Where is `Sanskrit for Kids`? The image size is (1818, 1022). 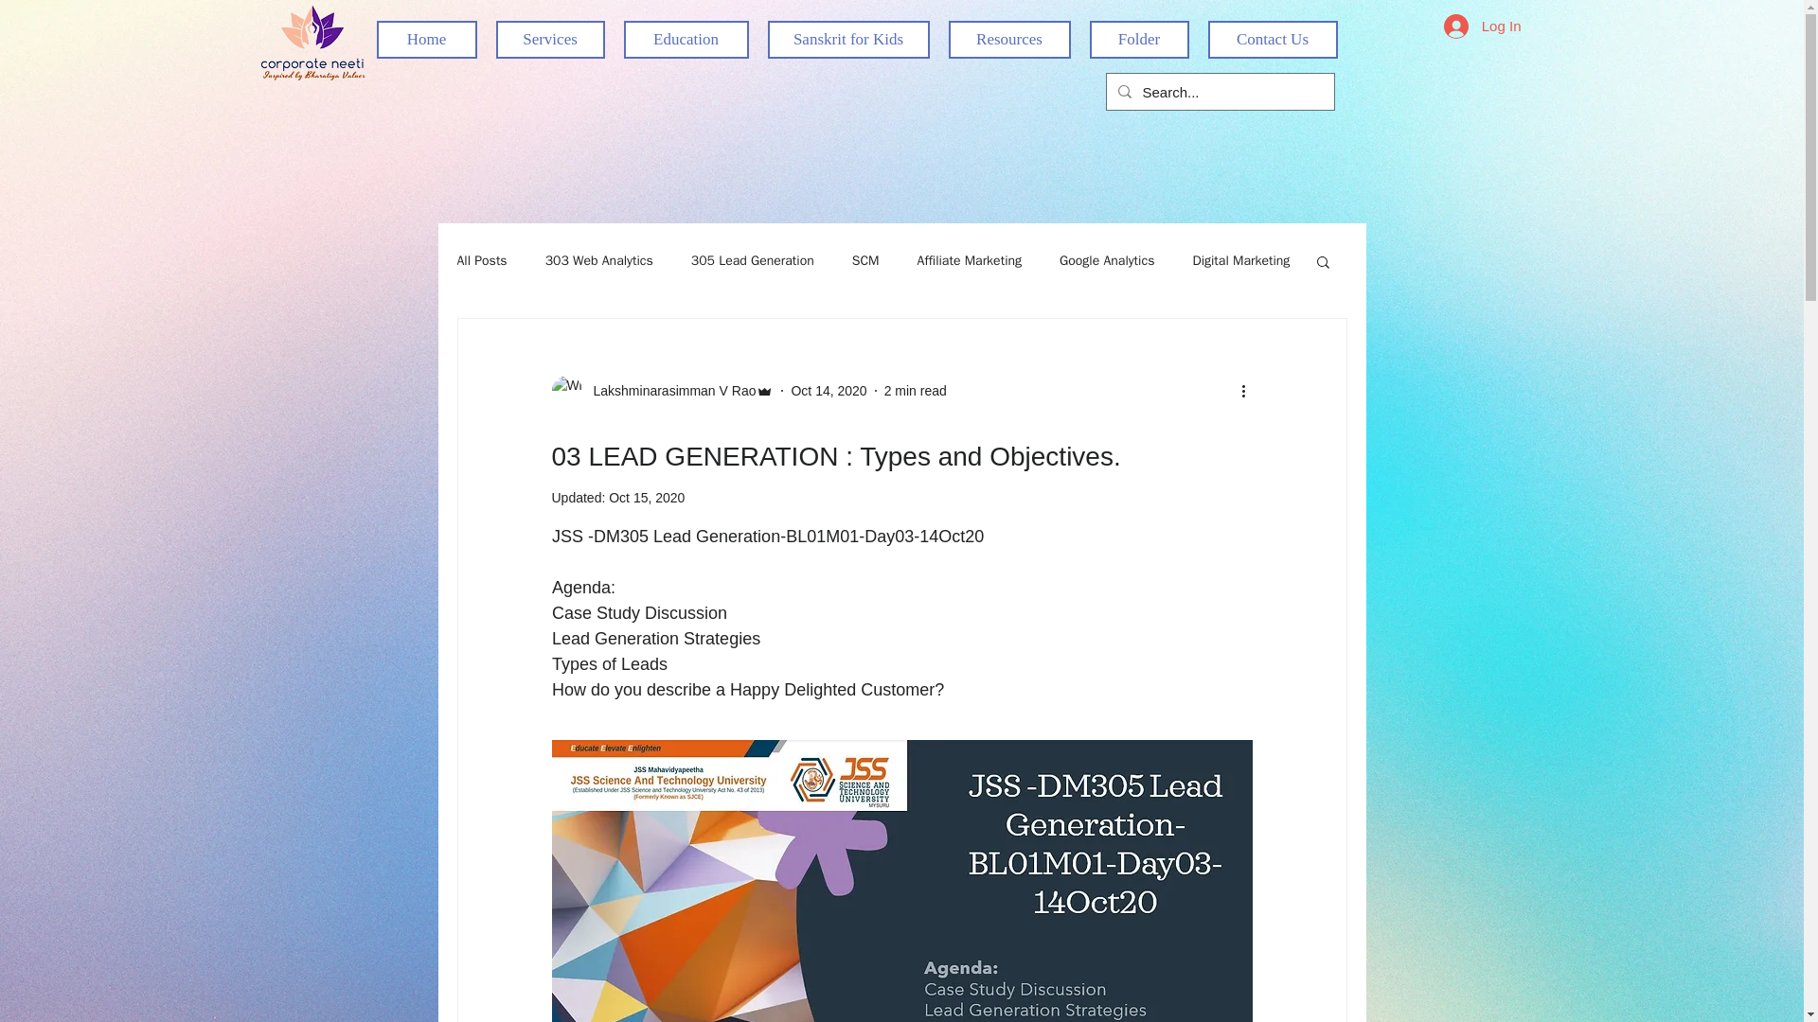
Sanskrit for Kids is located at coordinates (848, 39).